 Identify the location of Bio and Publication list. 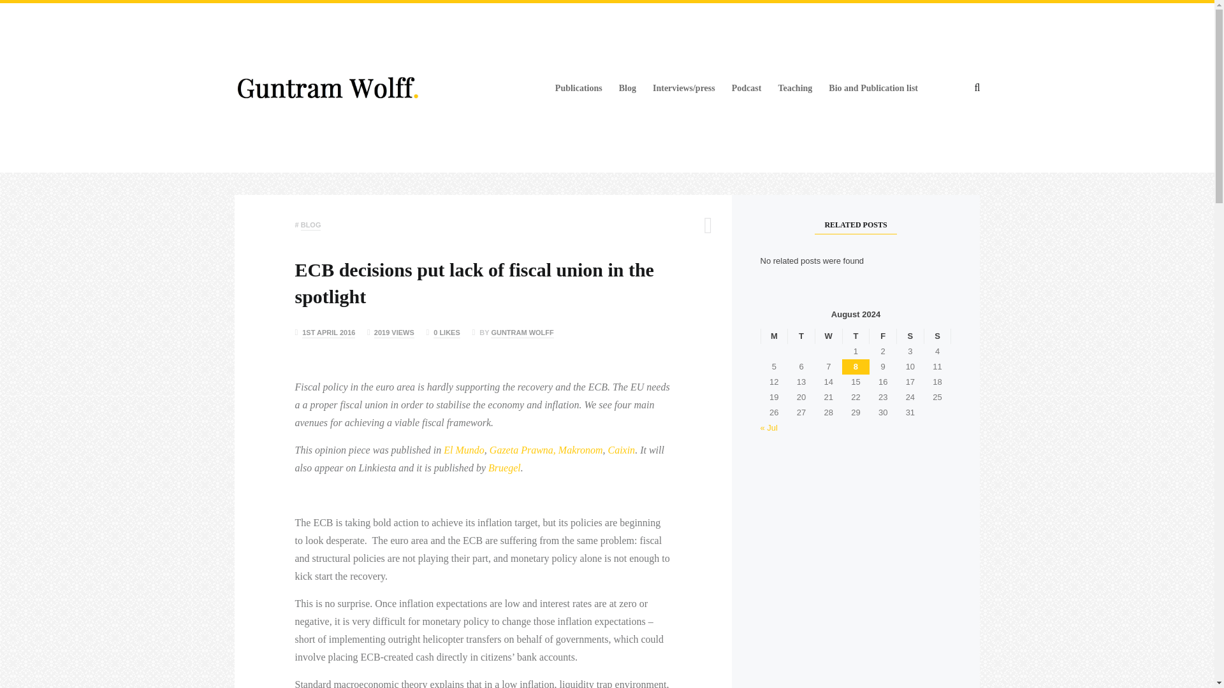
(873, 89).